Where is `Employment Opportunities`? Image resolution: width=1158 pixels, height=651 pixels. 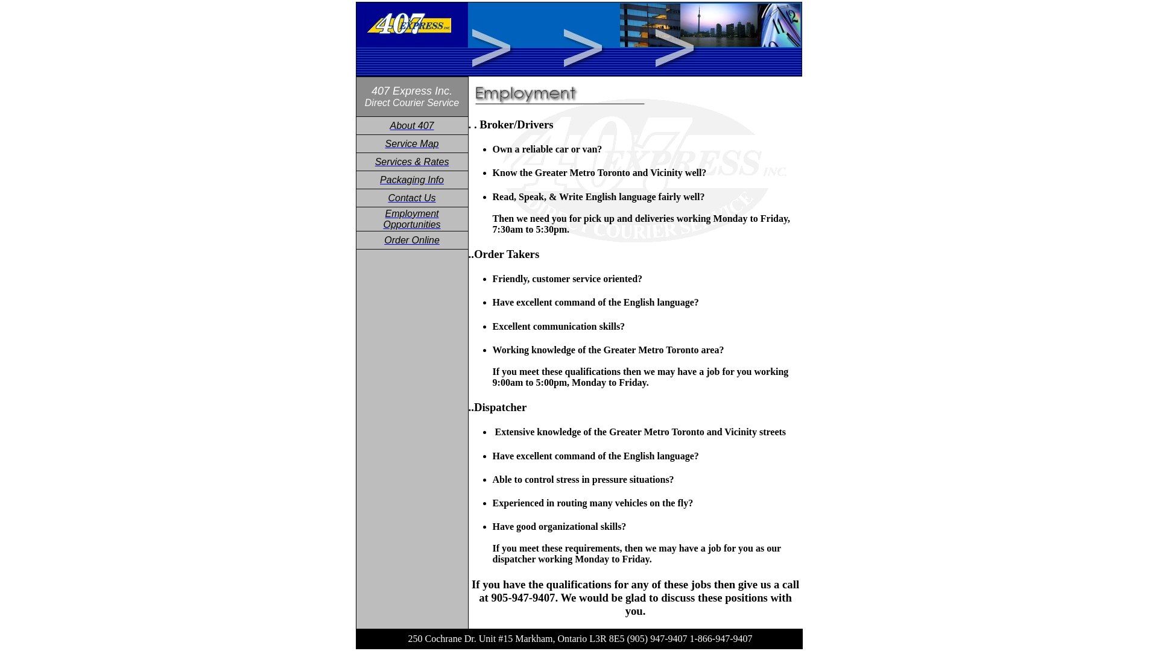 Employment Opportunities is located at coordinates (411, 219).